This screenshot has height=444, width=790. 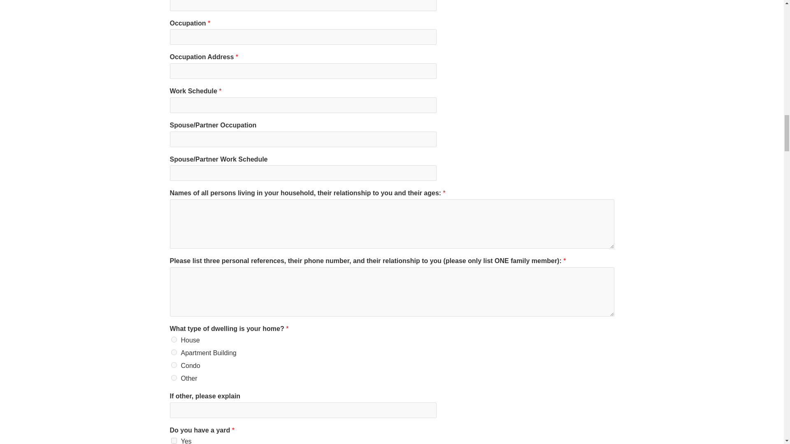 I want to click on House, so click(x=174, y=339).